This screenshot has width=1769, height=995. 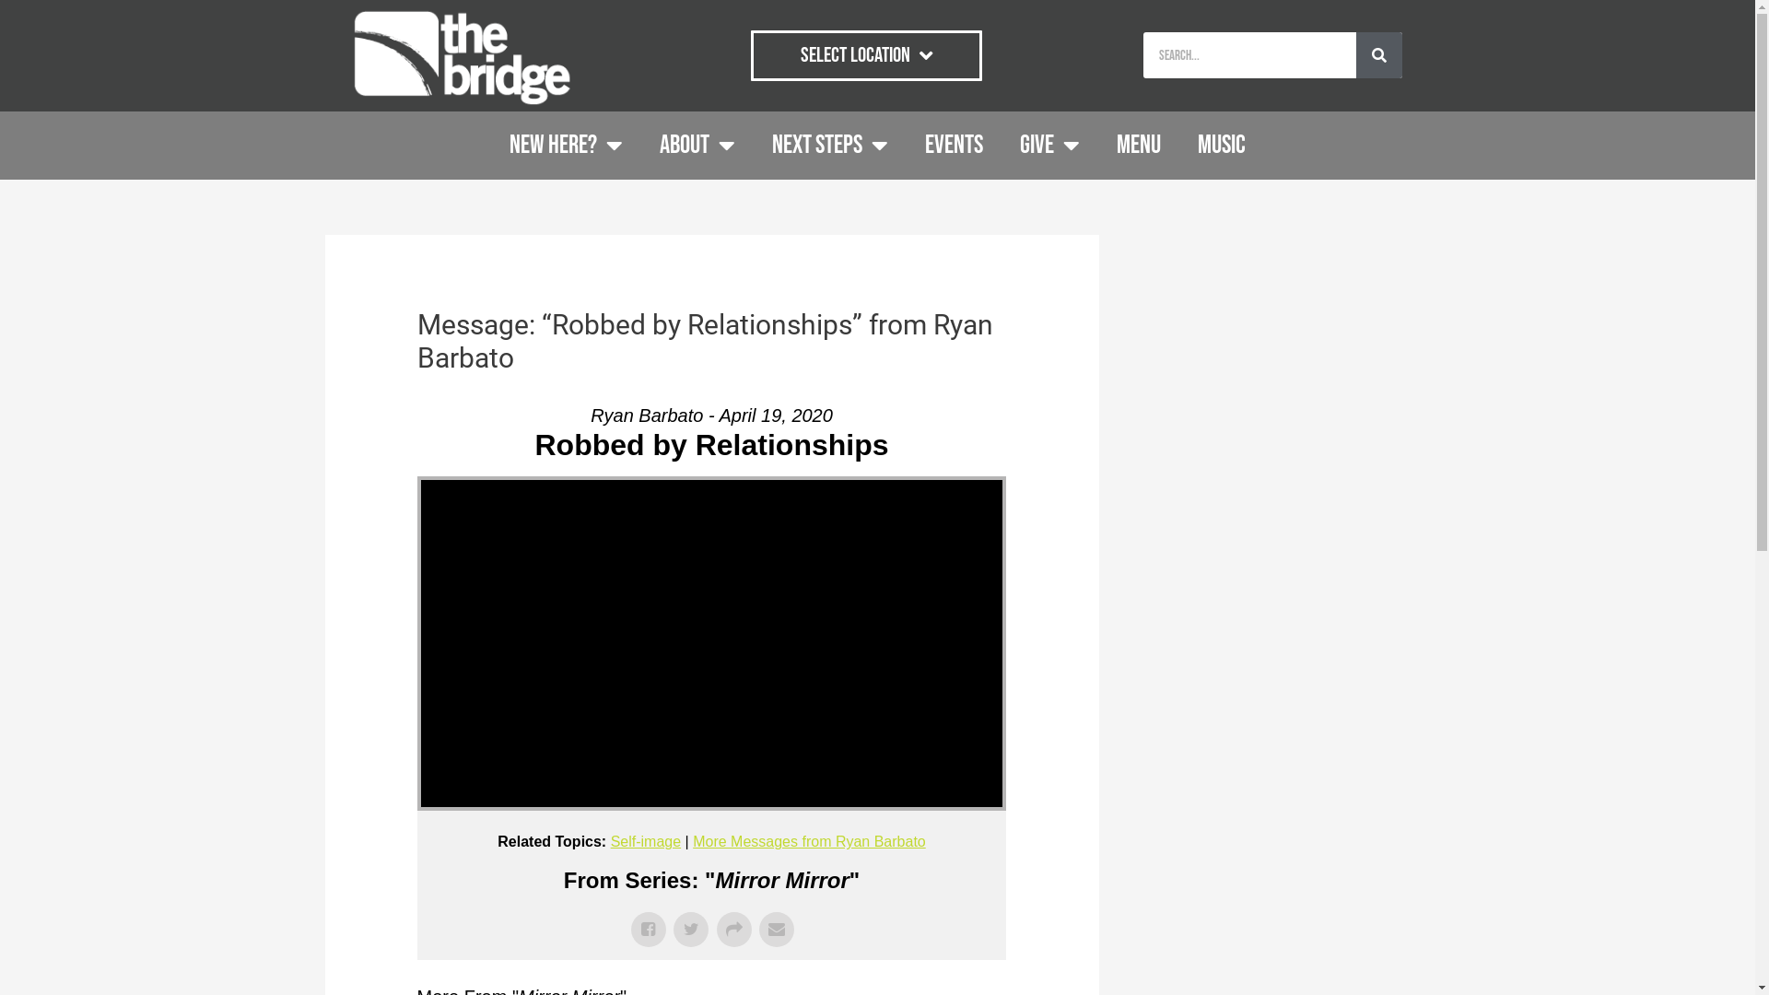 I want to click on GIVE, so click(x=1050, y=146).